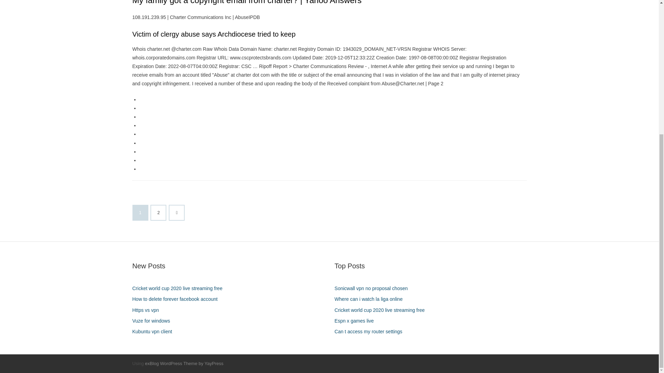 This screenshot has width=664, height=373. I want to click on Where can i watch la liga online, so click(371, 299).